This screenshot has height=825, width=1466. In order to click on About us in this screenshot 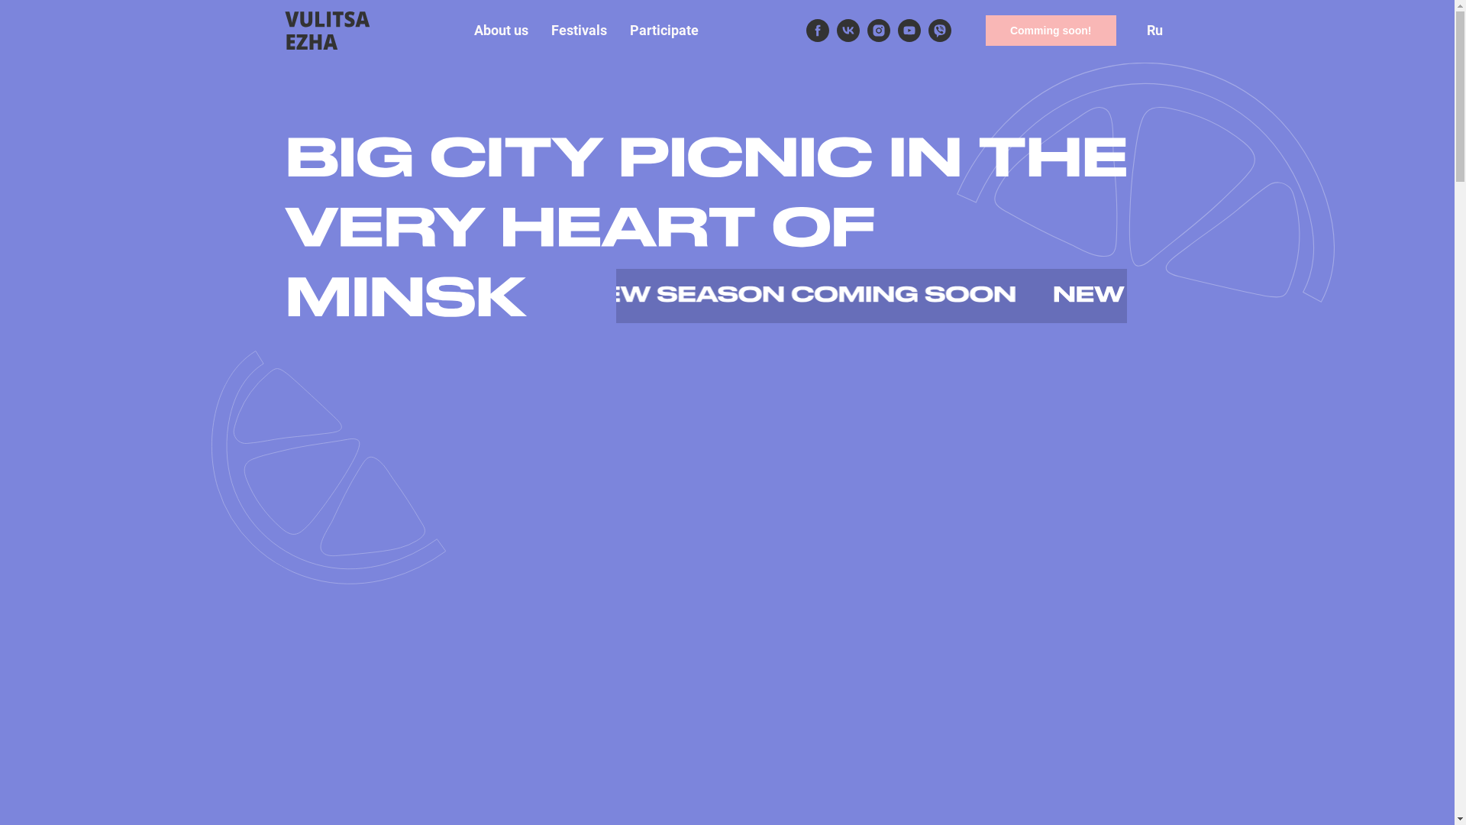, I will do `click(501, 31)`.